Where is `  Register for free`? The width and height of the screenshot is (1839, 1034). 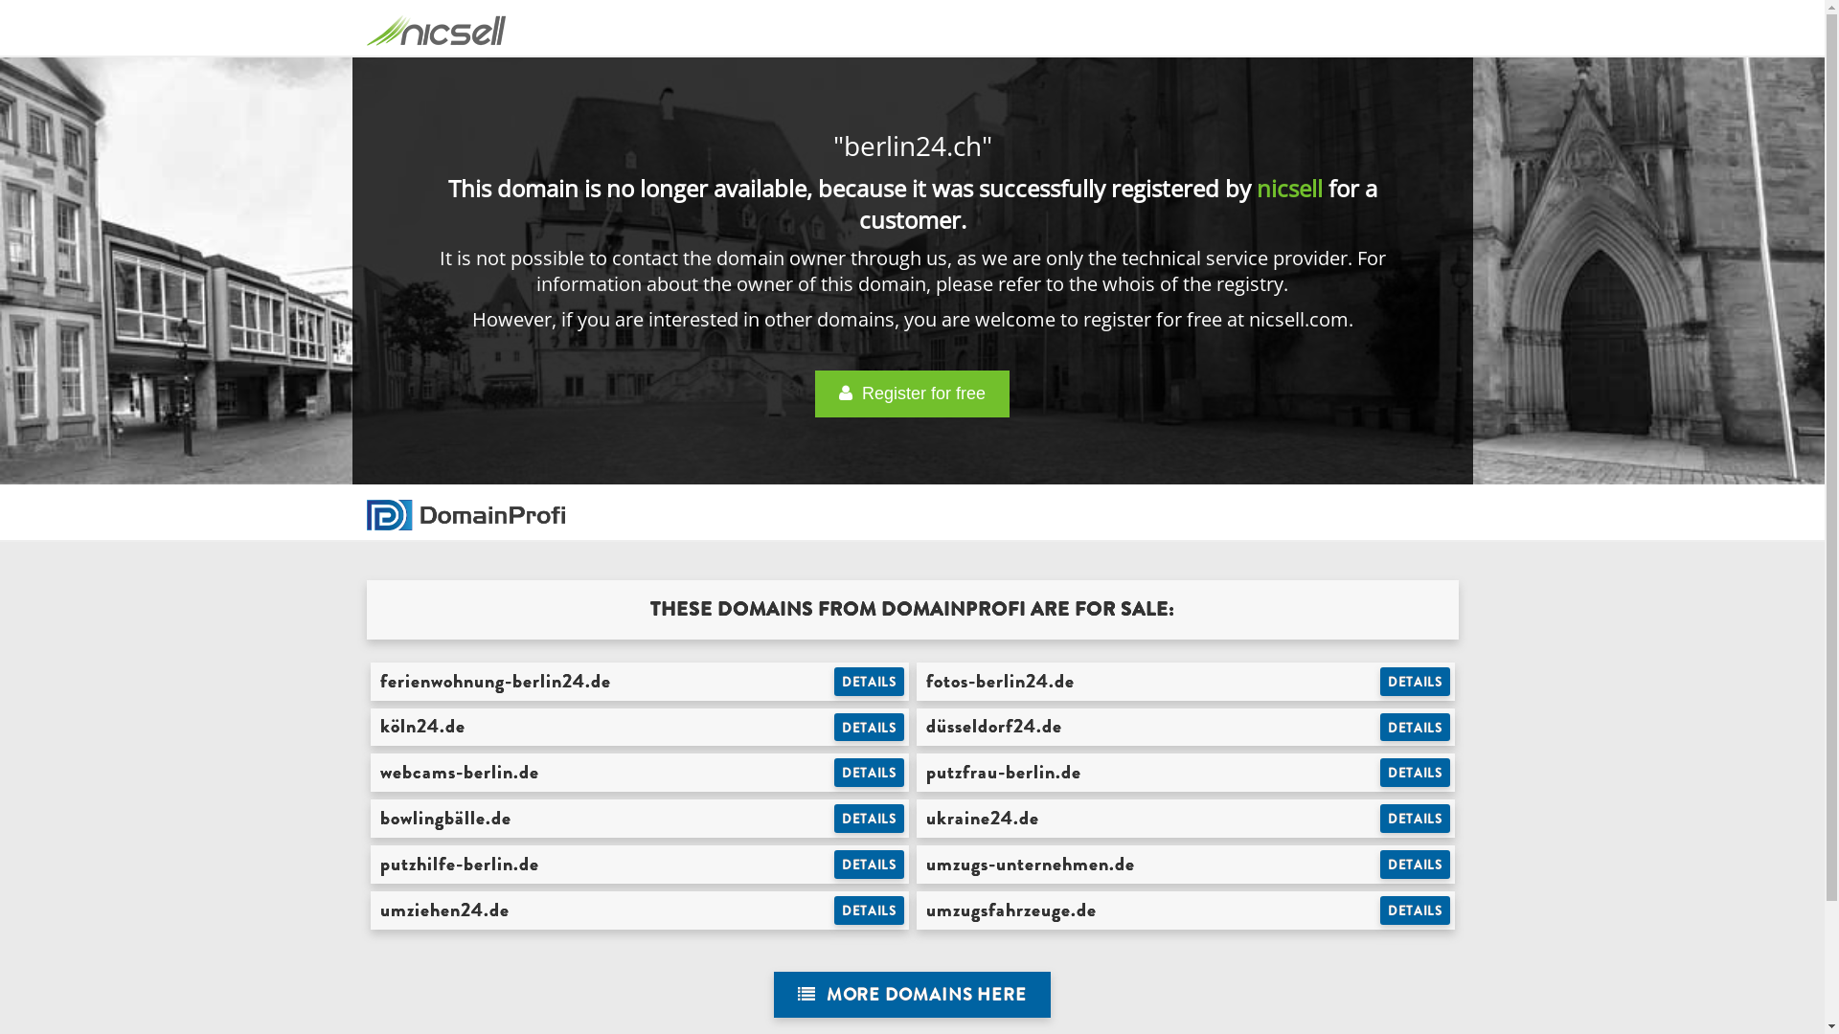
  Register for free is located at coordinates (912, 394).